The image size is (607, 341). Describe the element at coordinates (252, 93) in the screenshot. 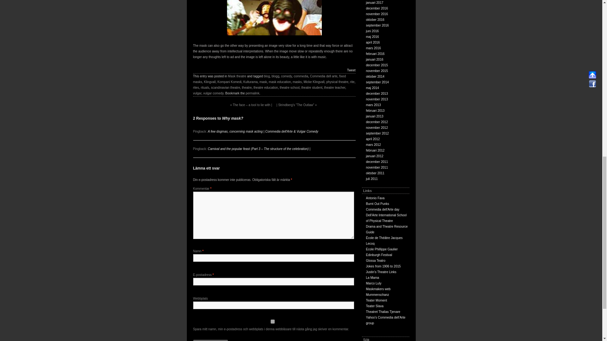

I see `Permalink to Why mask?` at that location.